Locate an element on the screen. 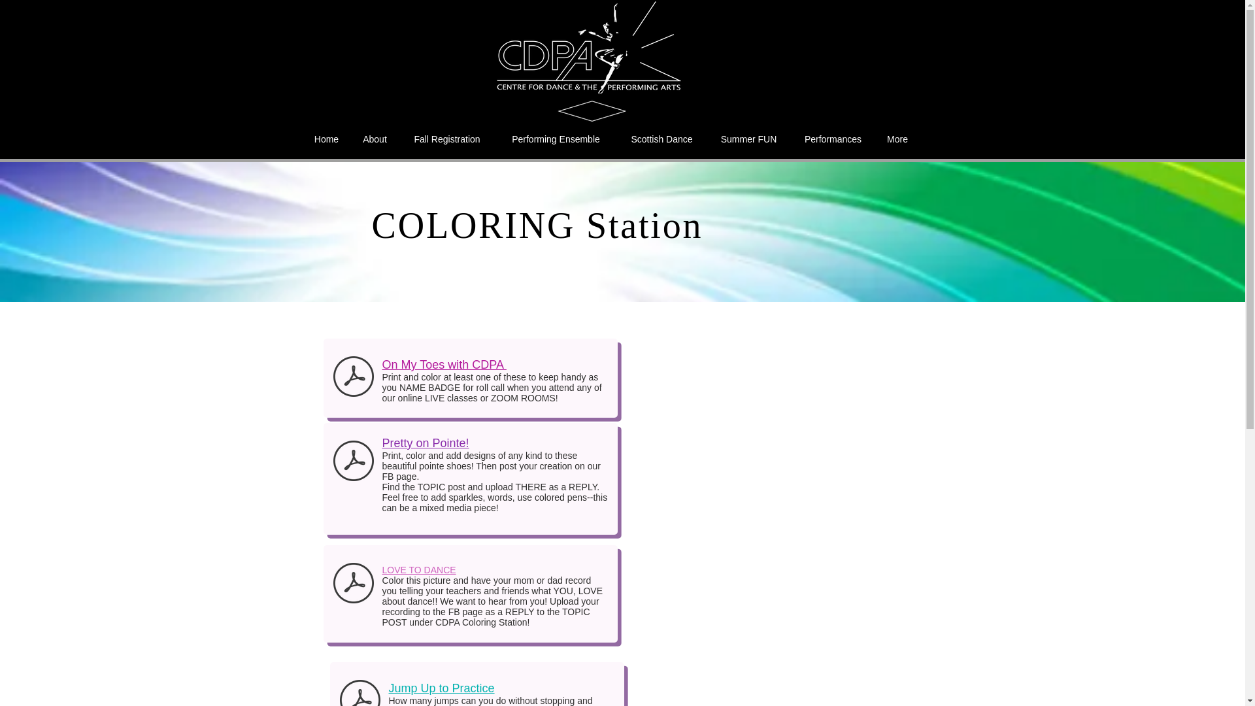 The image size is (1255, 706). on my toes with CDPA.pdf is located at coordinates (353, 377).